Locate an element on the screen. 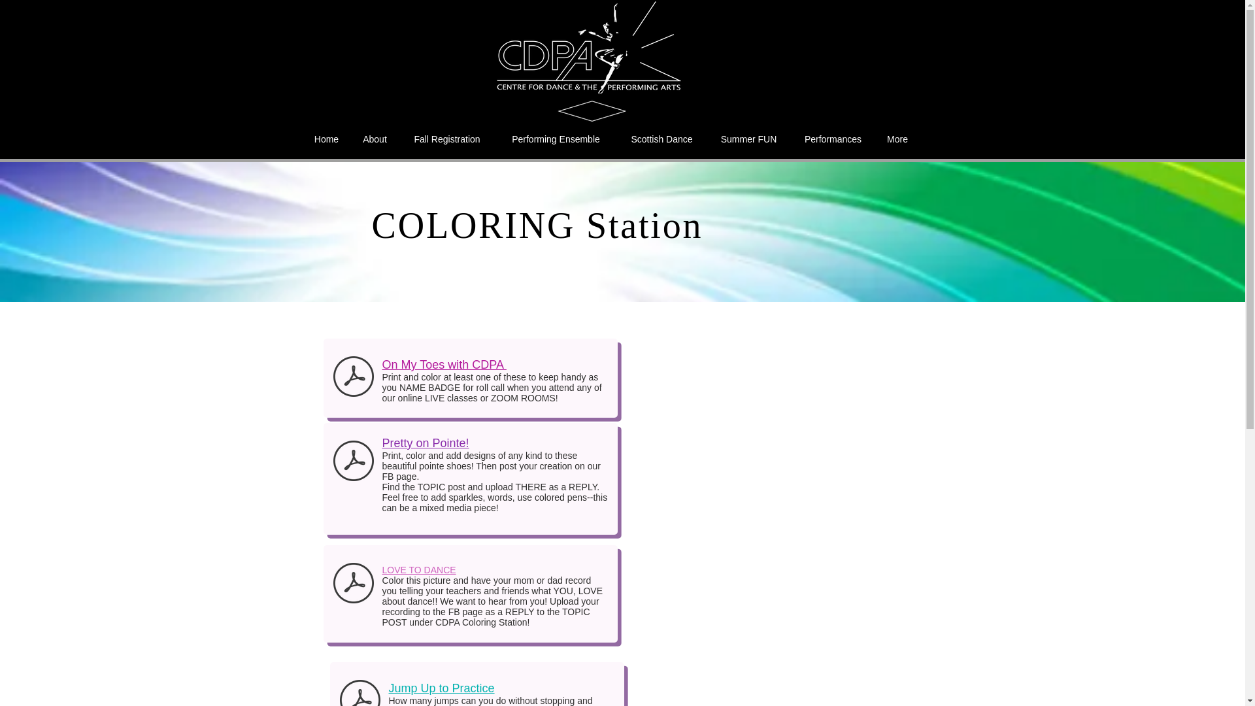 The image size is (1255, 706). on my toes with CDPA.pdf is located at coordinates (353, 377).